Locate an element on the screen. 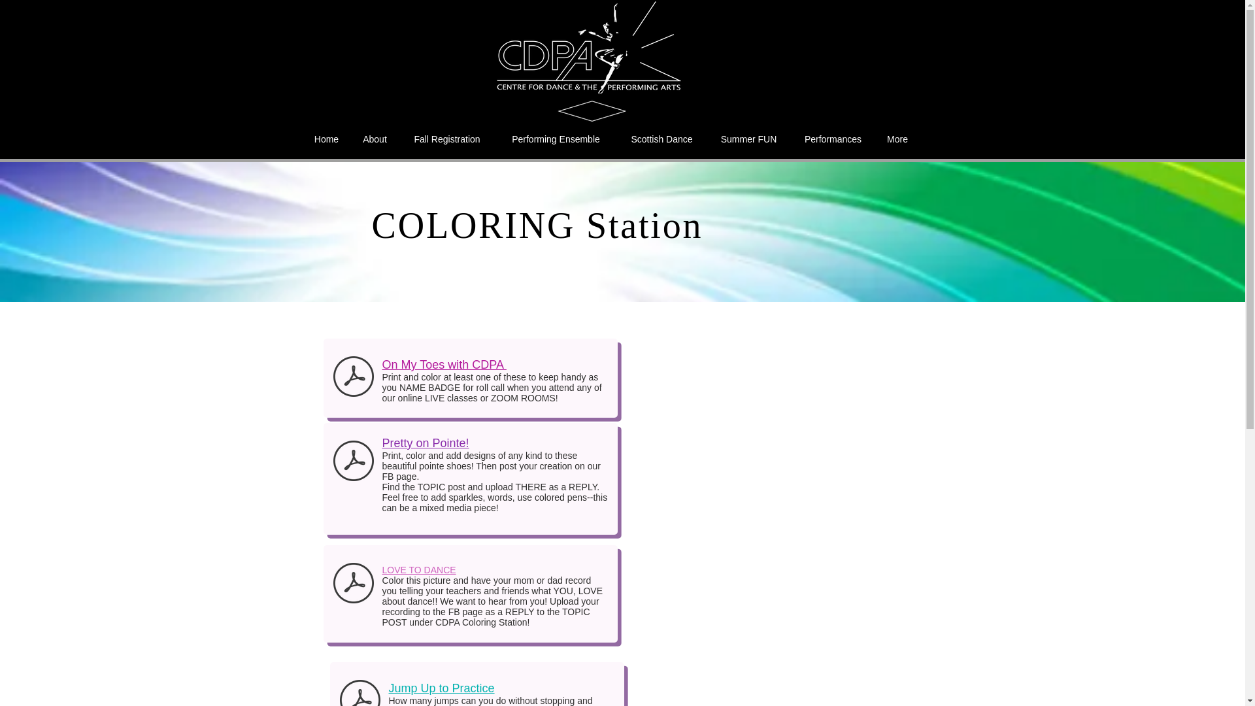 The image size is (1255, 706). on my toes with CDPA.pdf is located at coordinates (353, 377).